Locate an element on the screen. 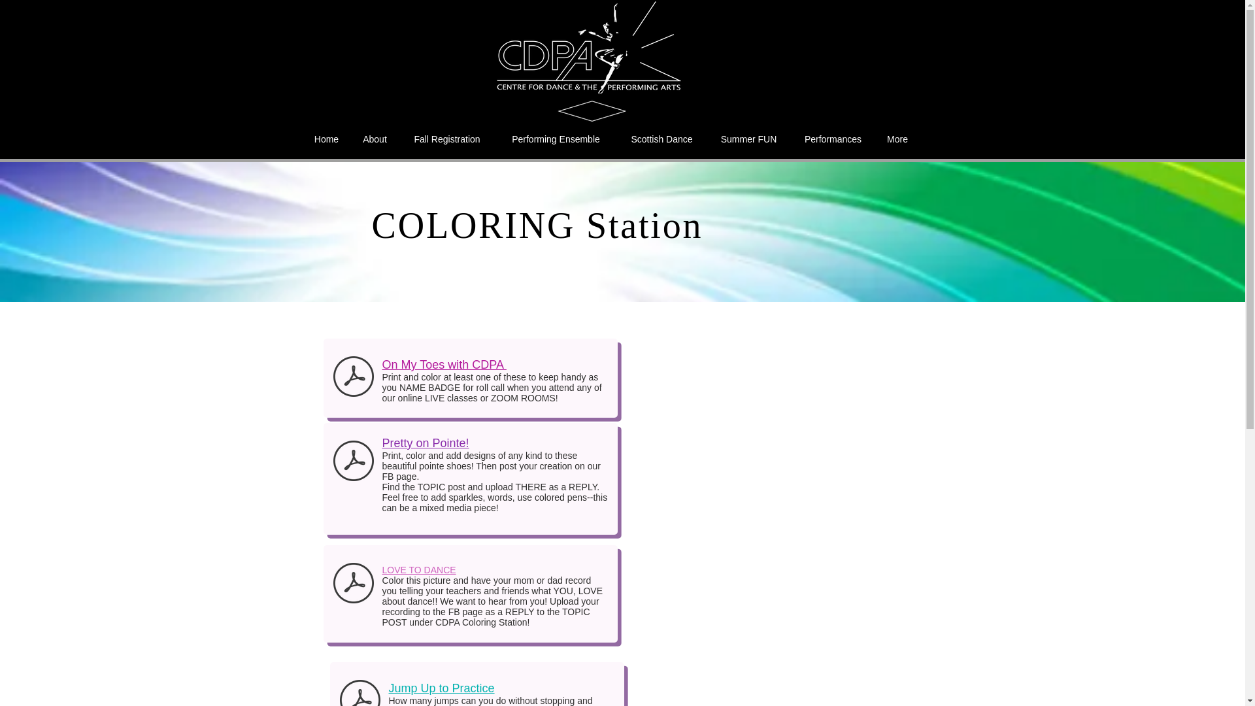 The image size is (1255, 706). on my toes with CDPA.pdf is located at coordinates (353, 377).